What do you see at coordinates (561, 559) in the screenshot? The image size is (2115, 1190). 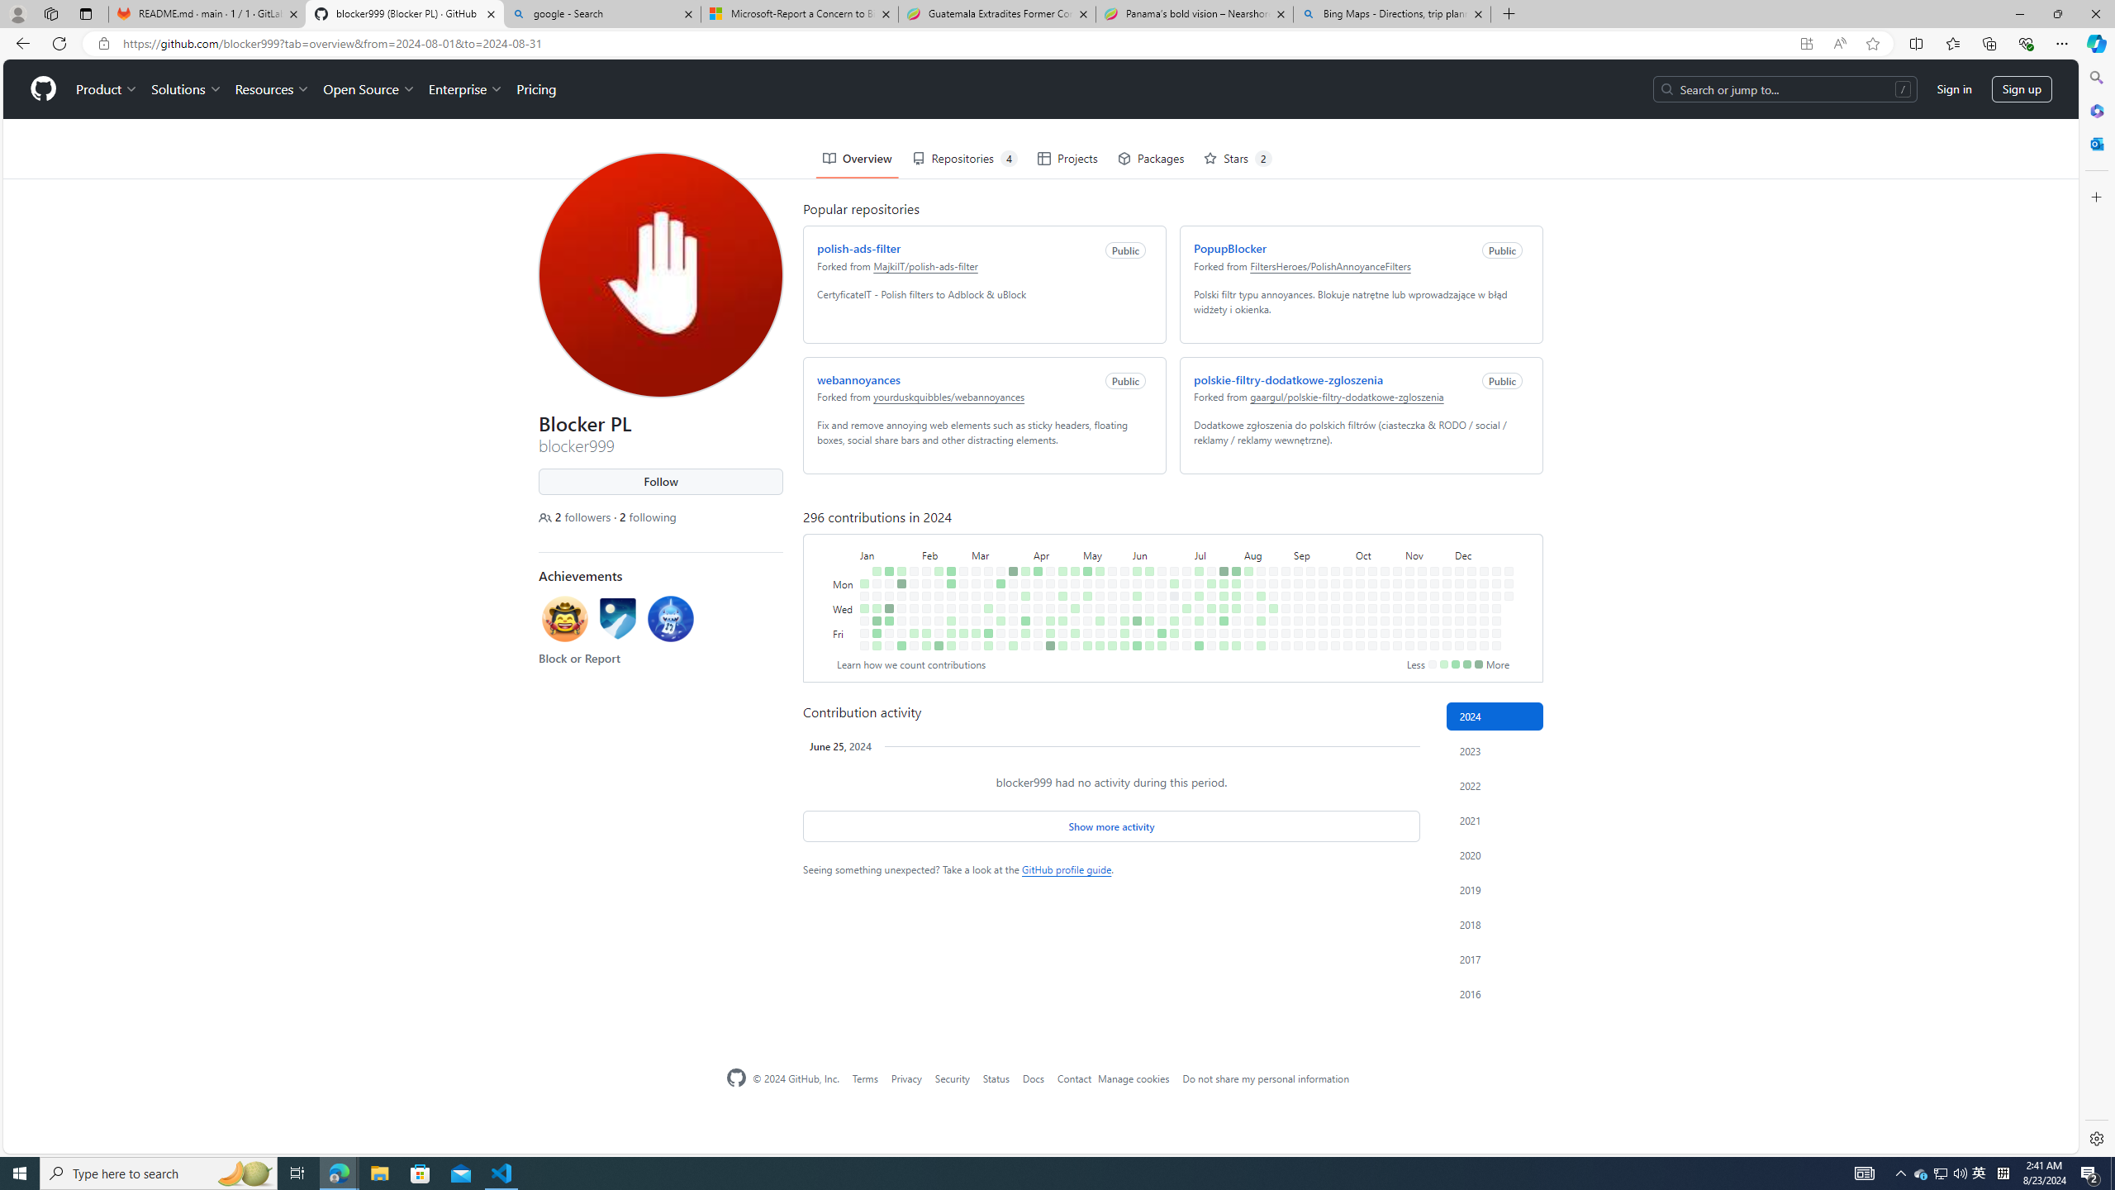 I see `Achievement: Quickdraw` at bounding box center [561, 559].